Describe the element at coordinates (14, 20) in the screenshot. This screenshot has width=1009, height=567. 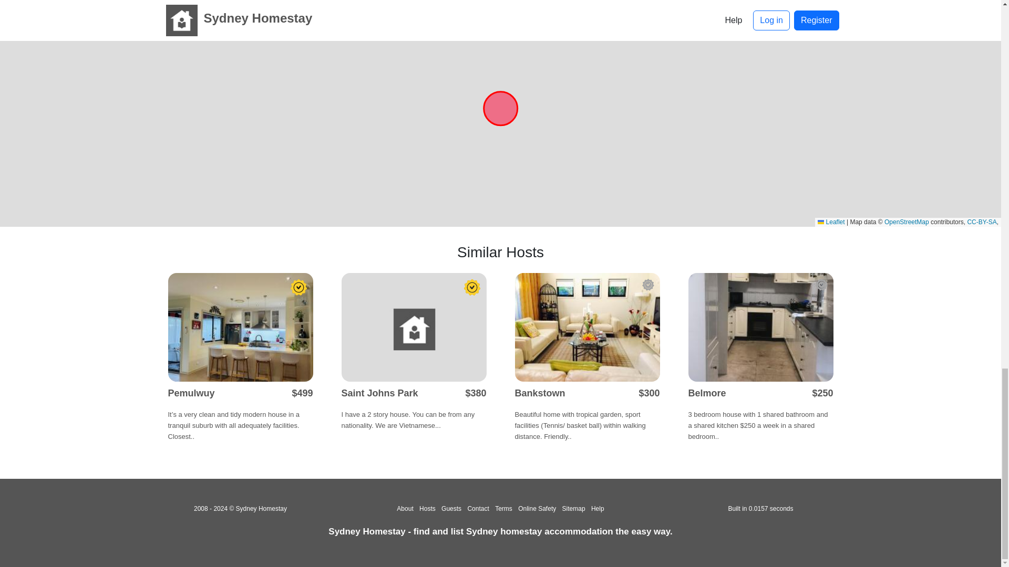
I see `Zoom out` at that location.